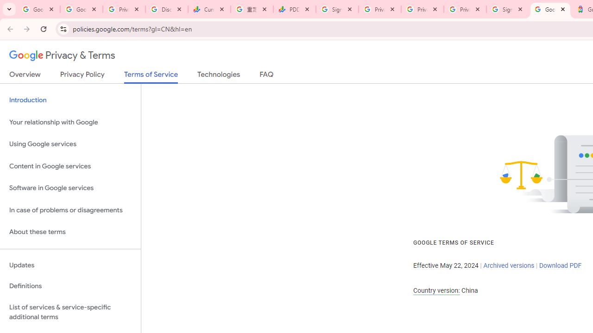 This screenshot has height=333, width=593. Describe the element at coordinates (70, 166) in the screenshot. I see `Content in Google services` at that location.